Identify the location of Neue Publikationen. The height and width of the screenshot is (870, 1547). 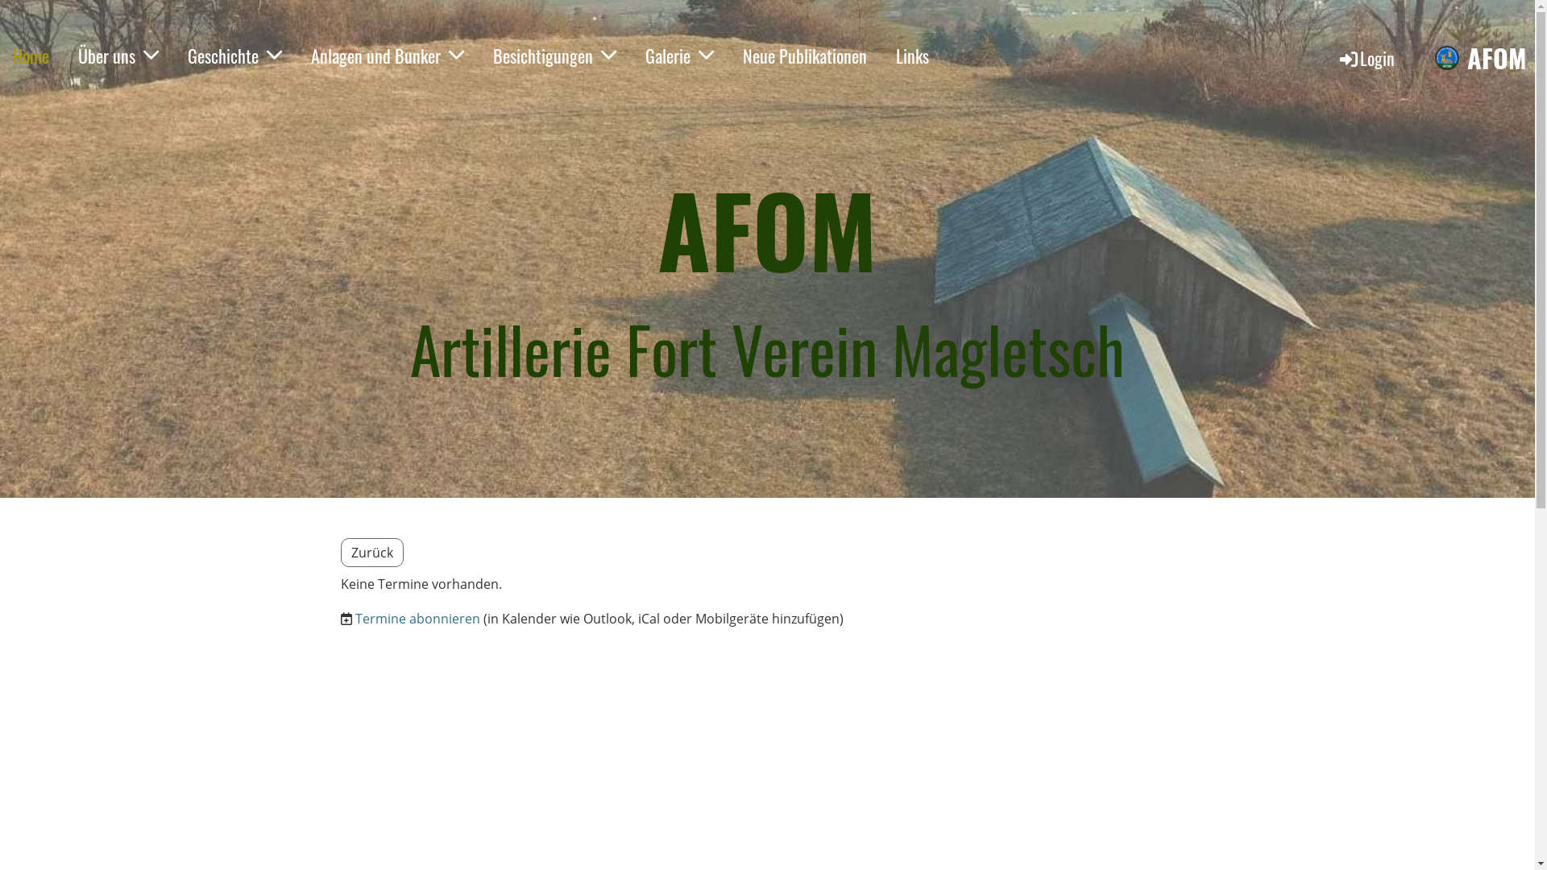
(805, 56).